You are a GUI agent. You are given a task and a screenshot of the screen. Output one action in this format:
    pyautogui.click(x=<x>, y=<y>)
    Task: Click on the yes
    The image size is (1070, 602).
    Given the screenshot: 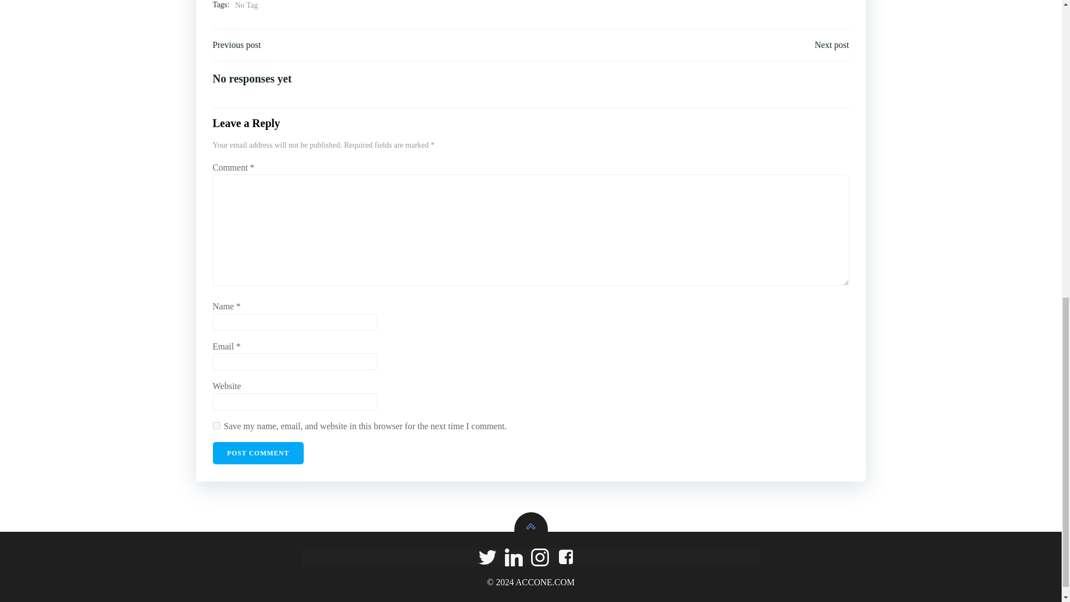 What is the action you would take?
    pyautogui.click(x=216, y=426)
    